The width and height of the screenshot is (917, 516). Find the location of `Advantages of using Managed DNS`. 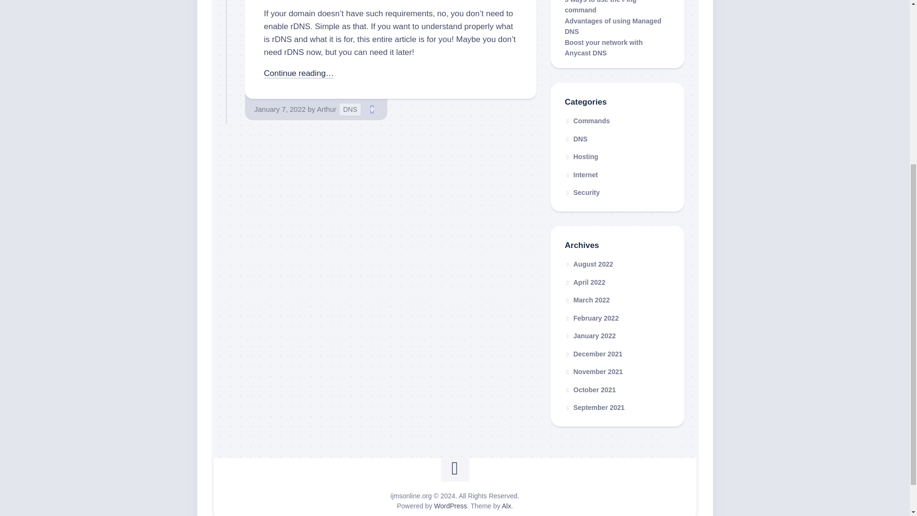

Advantages of using Managed DNS is located at coordinates (613, 26).